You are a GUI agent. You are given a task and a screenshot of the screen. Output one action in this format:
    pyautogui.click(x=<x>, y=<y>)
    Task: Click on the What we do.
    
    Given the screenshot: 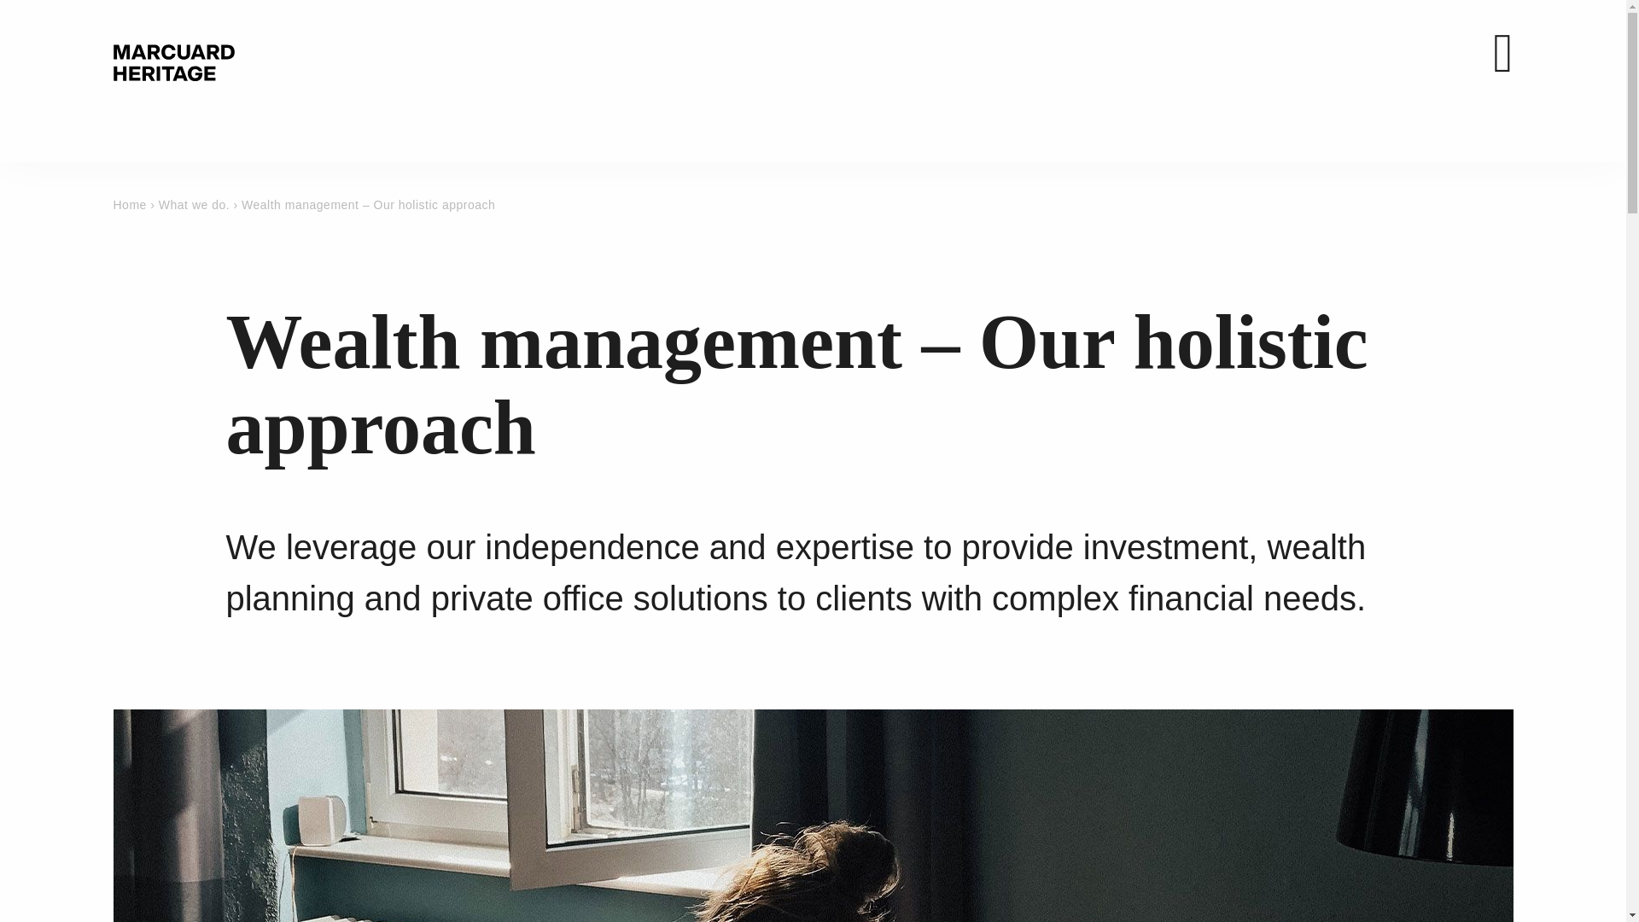 What is the action you would take?
    pyautogui.click(x=196, y=205)
    